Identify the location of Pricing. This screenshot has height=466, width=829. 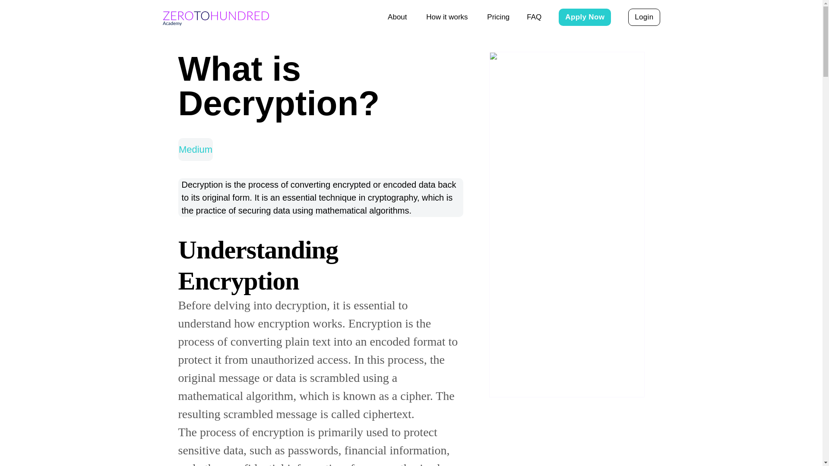
(498, 17).